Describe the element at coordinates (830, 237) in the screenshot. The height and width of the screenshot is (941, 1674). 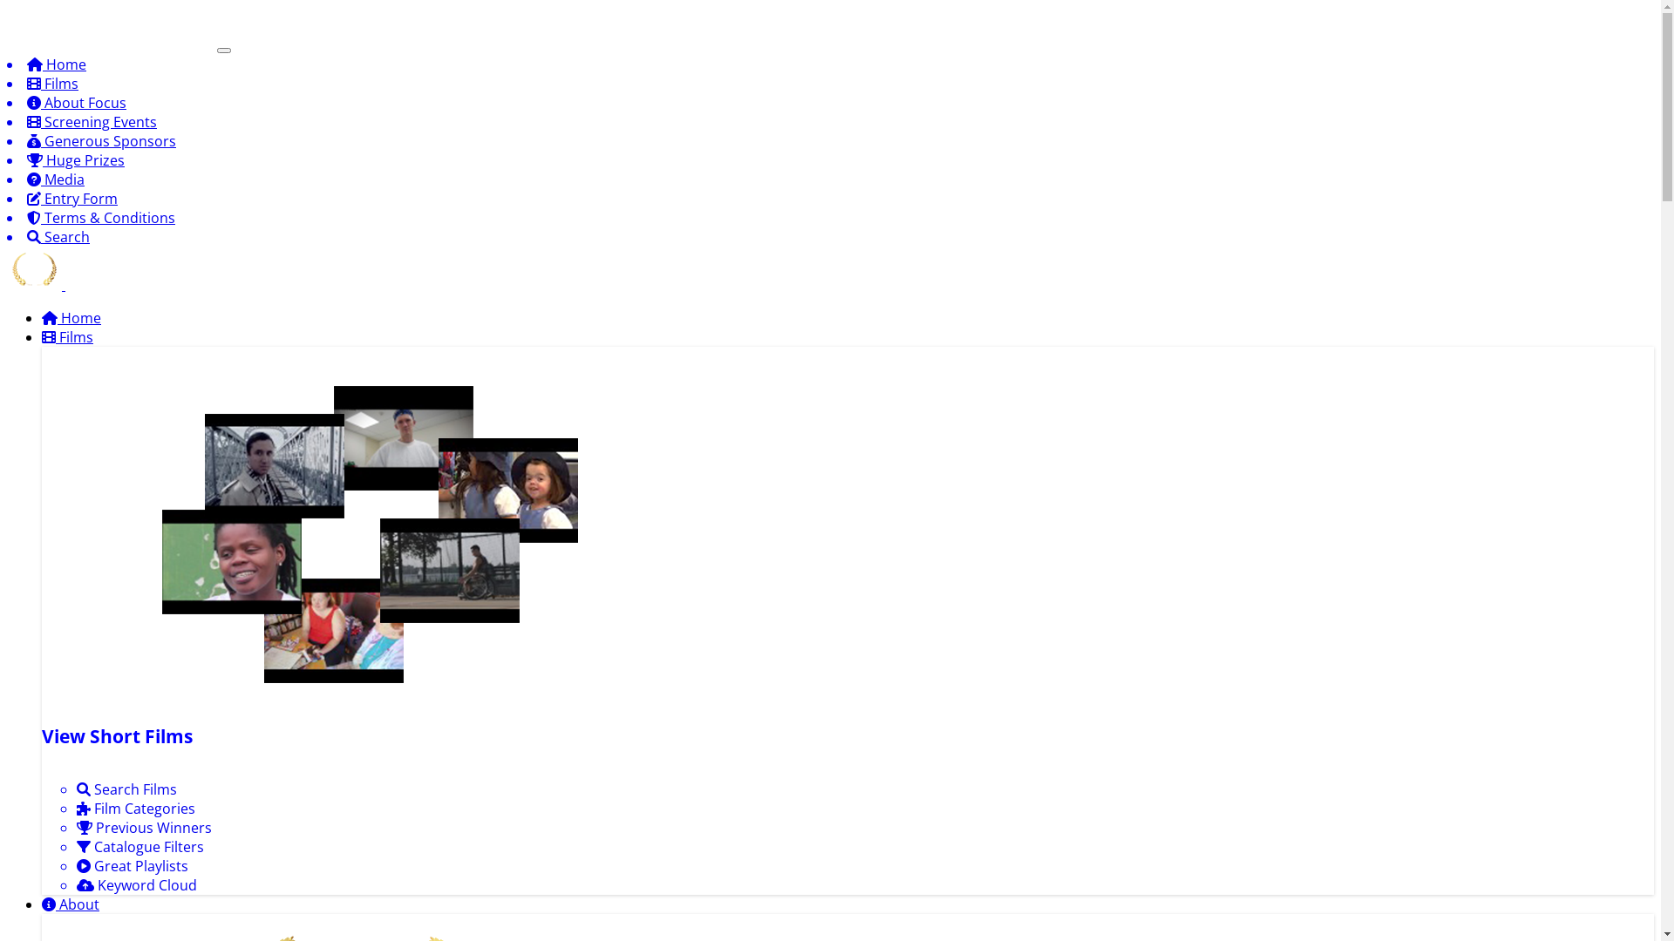
I see `Search` at that location.